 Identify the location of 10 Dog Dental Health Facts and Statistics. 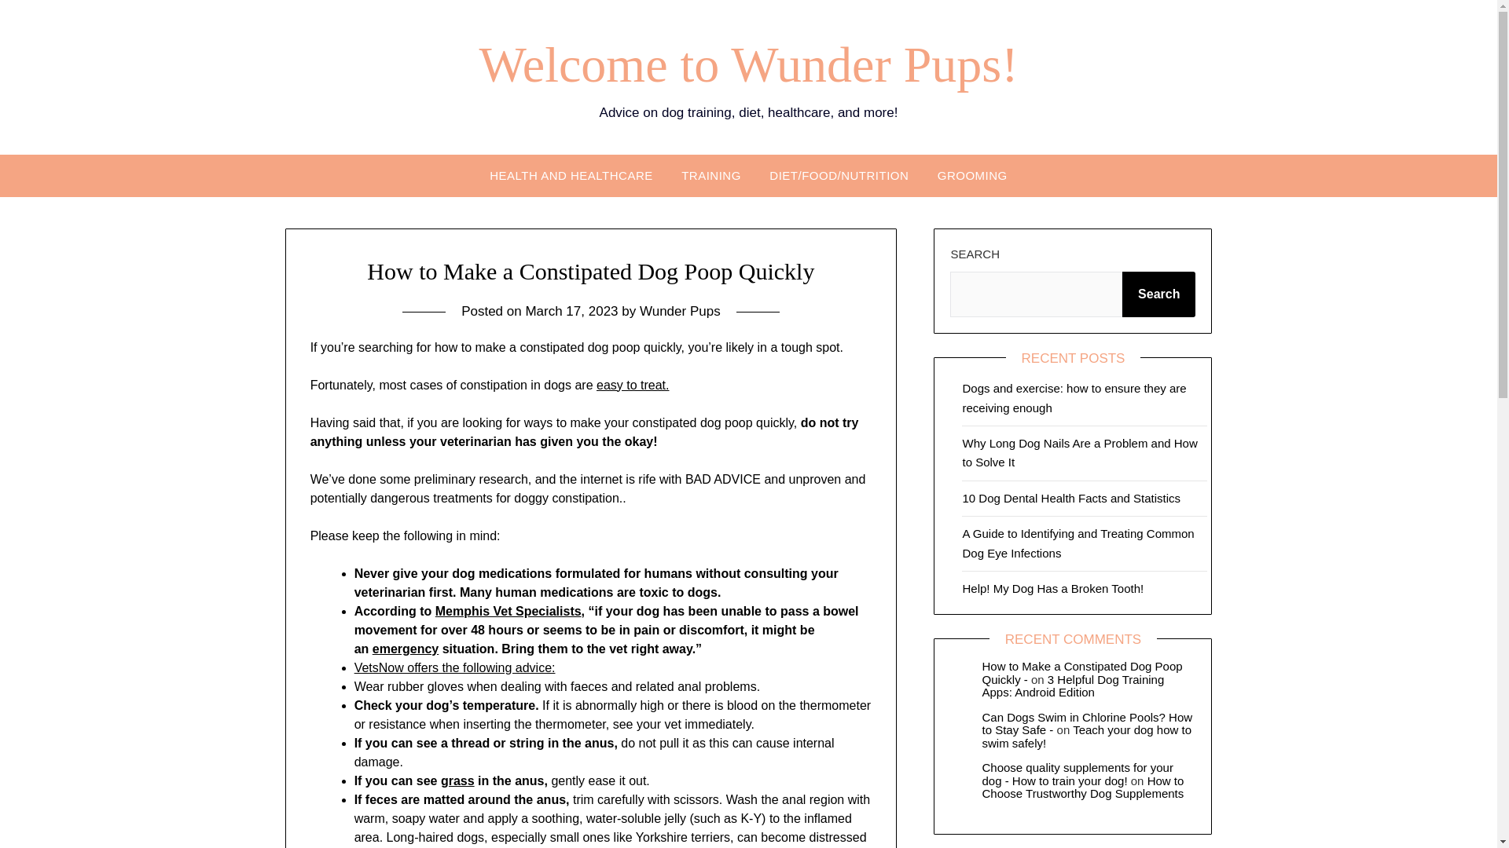
(1070, 498).